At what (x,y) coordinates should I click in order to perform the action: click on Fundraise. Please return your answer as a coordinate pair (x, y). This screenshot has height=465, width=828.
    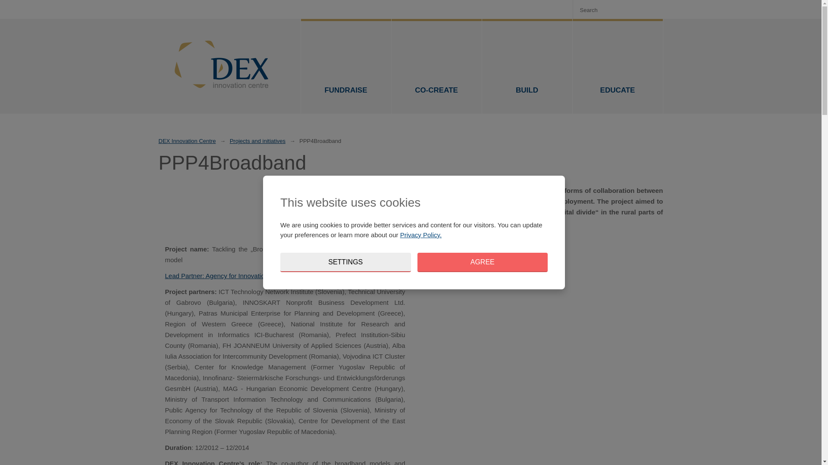
    Looking at the image, I should click on (346, 66).